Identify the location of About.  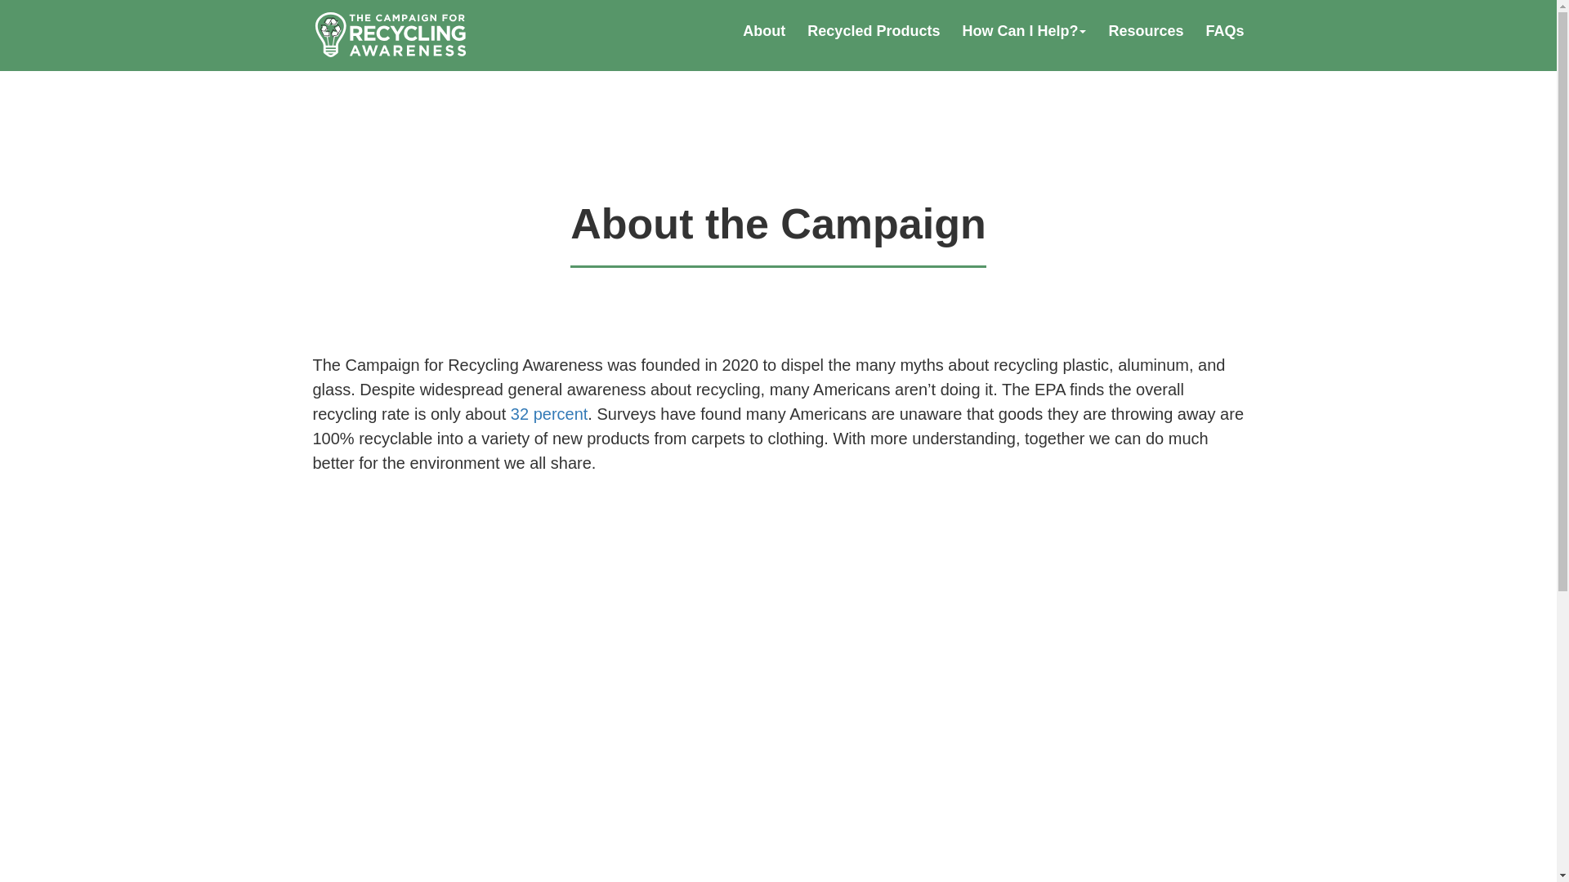
(763, 31).